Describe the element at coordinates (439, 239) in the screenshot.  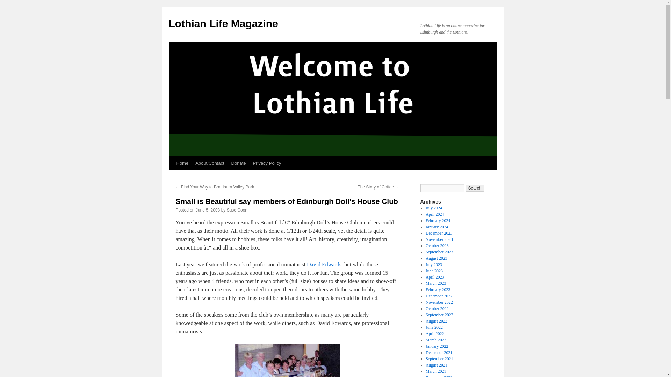
I see `November 2023` at that location.